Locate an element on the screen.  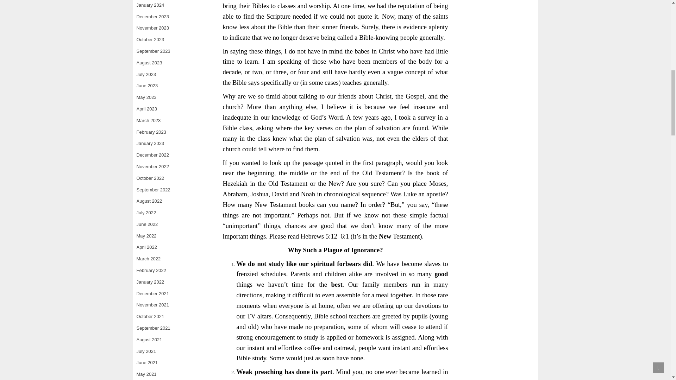
December 2023 is located at coordinates (153, 17).